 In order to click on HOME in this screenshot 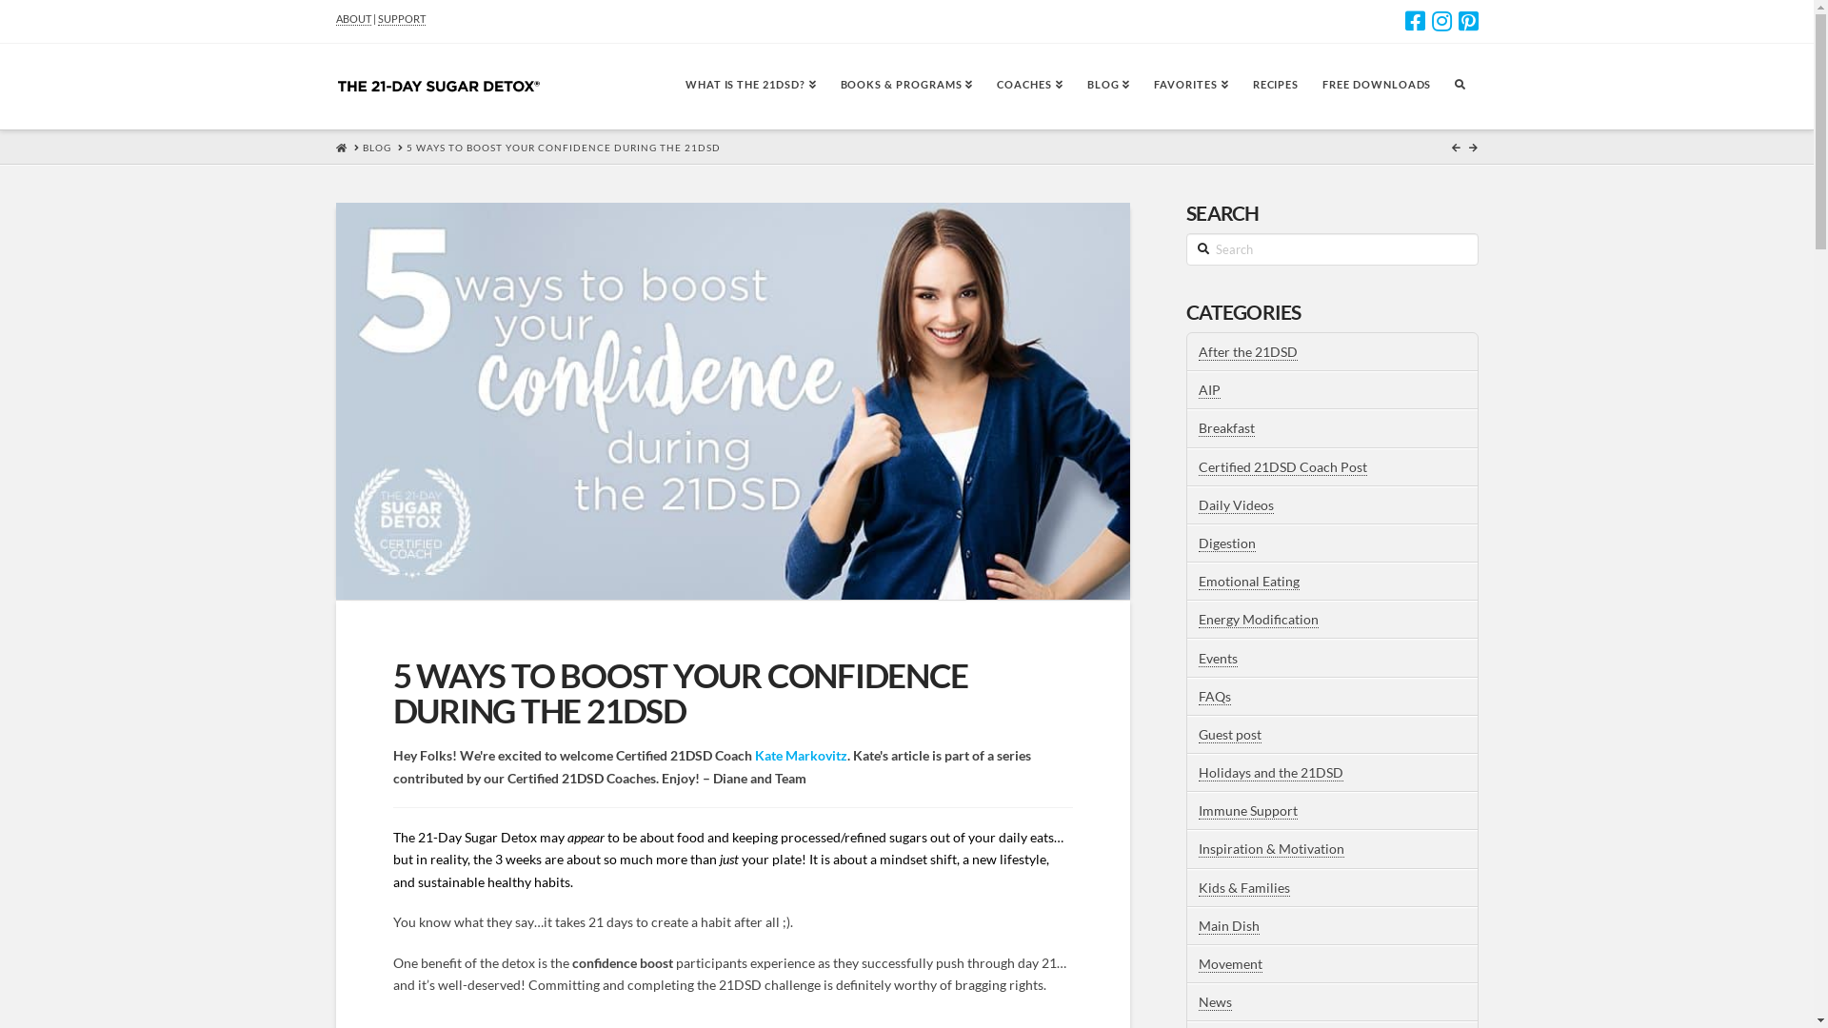, I will do `click(341, 148)`.